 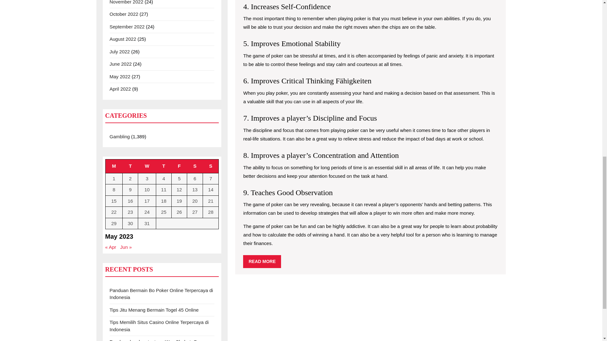 I want to click on August 2022, so click(x=123, y=39).